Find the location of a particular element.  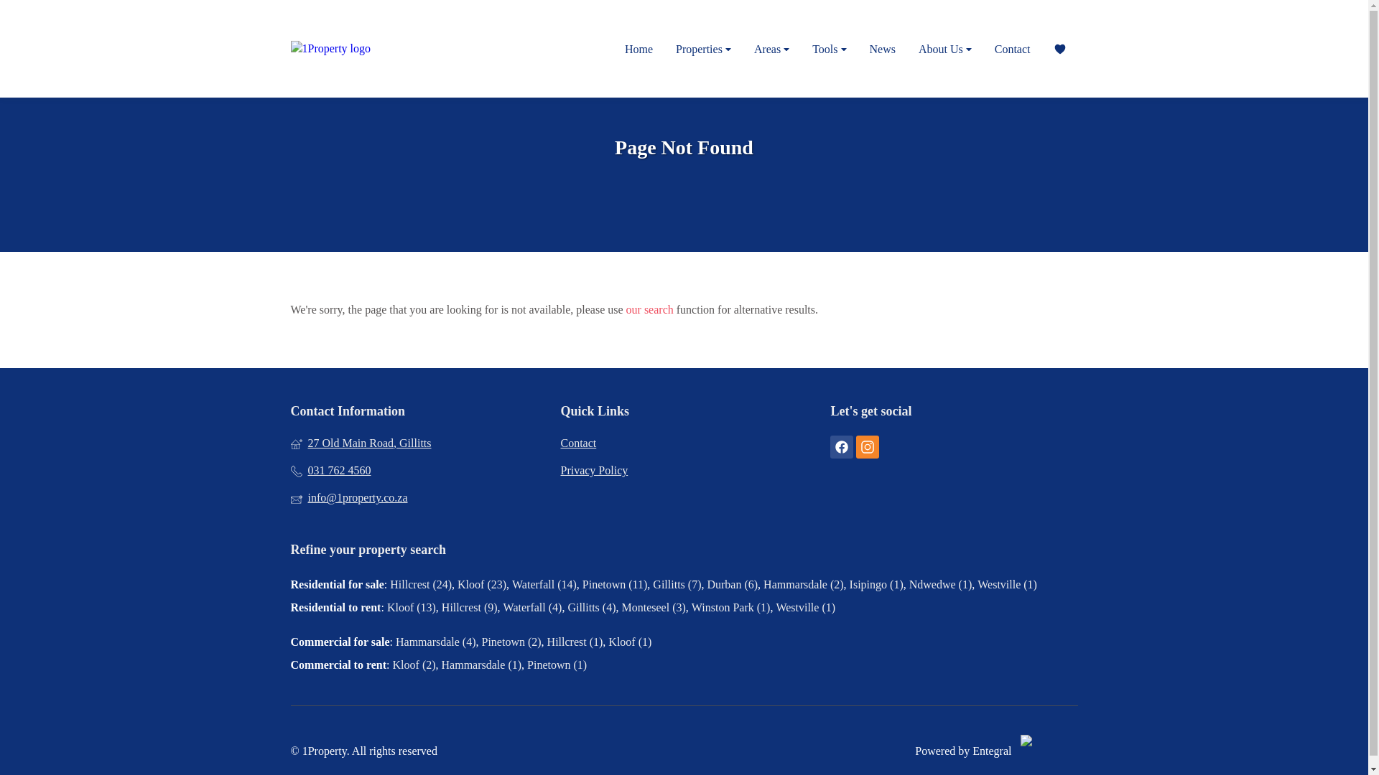

on is located at coordinates (13, 11).